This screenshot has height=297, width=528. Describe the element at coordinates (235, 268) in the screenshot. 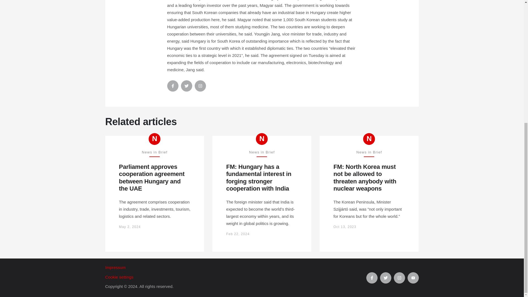

I see `Impressum` at that location.